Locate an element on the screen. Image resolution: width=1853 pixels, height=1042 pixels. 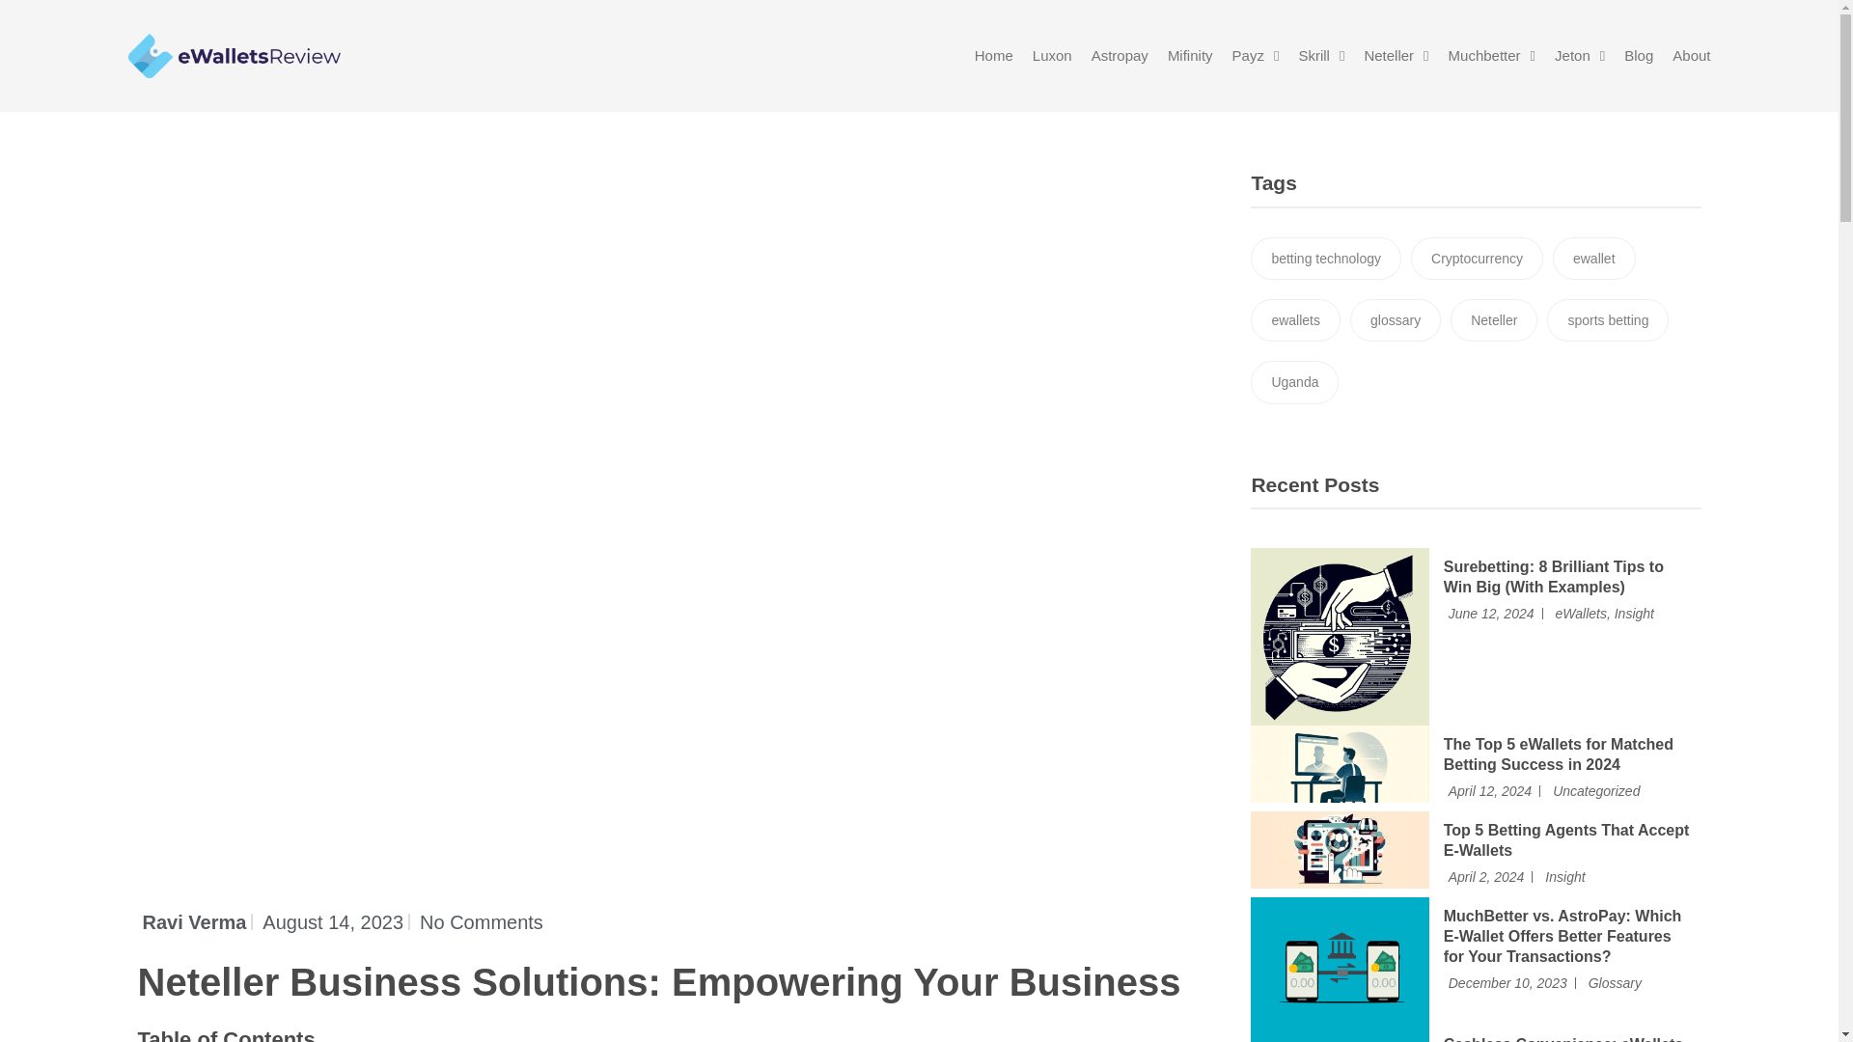
Luxon is located at coordinates (1052, 55).